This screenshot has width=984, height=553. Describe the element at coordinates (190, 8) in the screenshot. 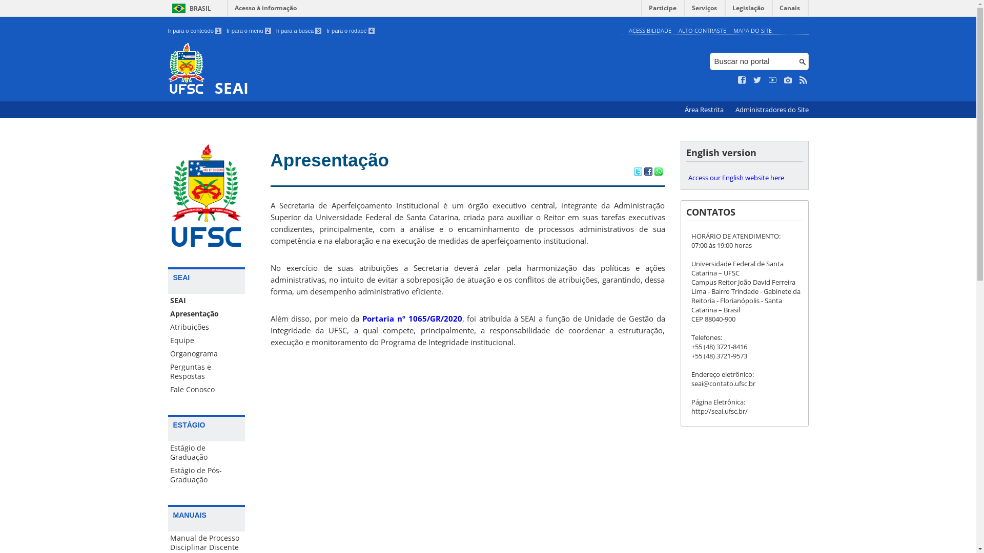

I see `BRASIL` at that location.